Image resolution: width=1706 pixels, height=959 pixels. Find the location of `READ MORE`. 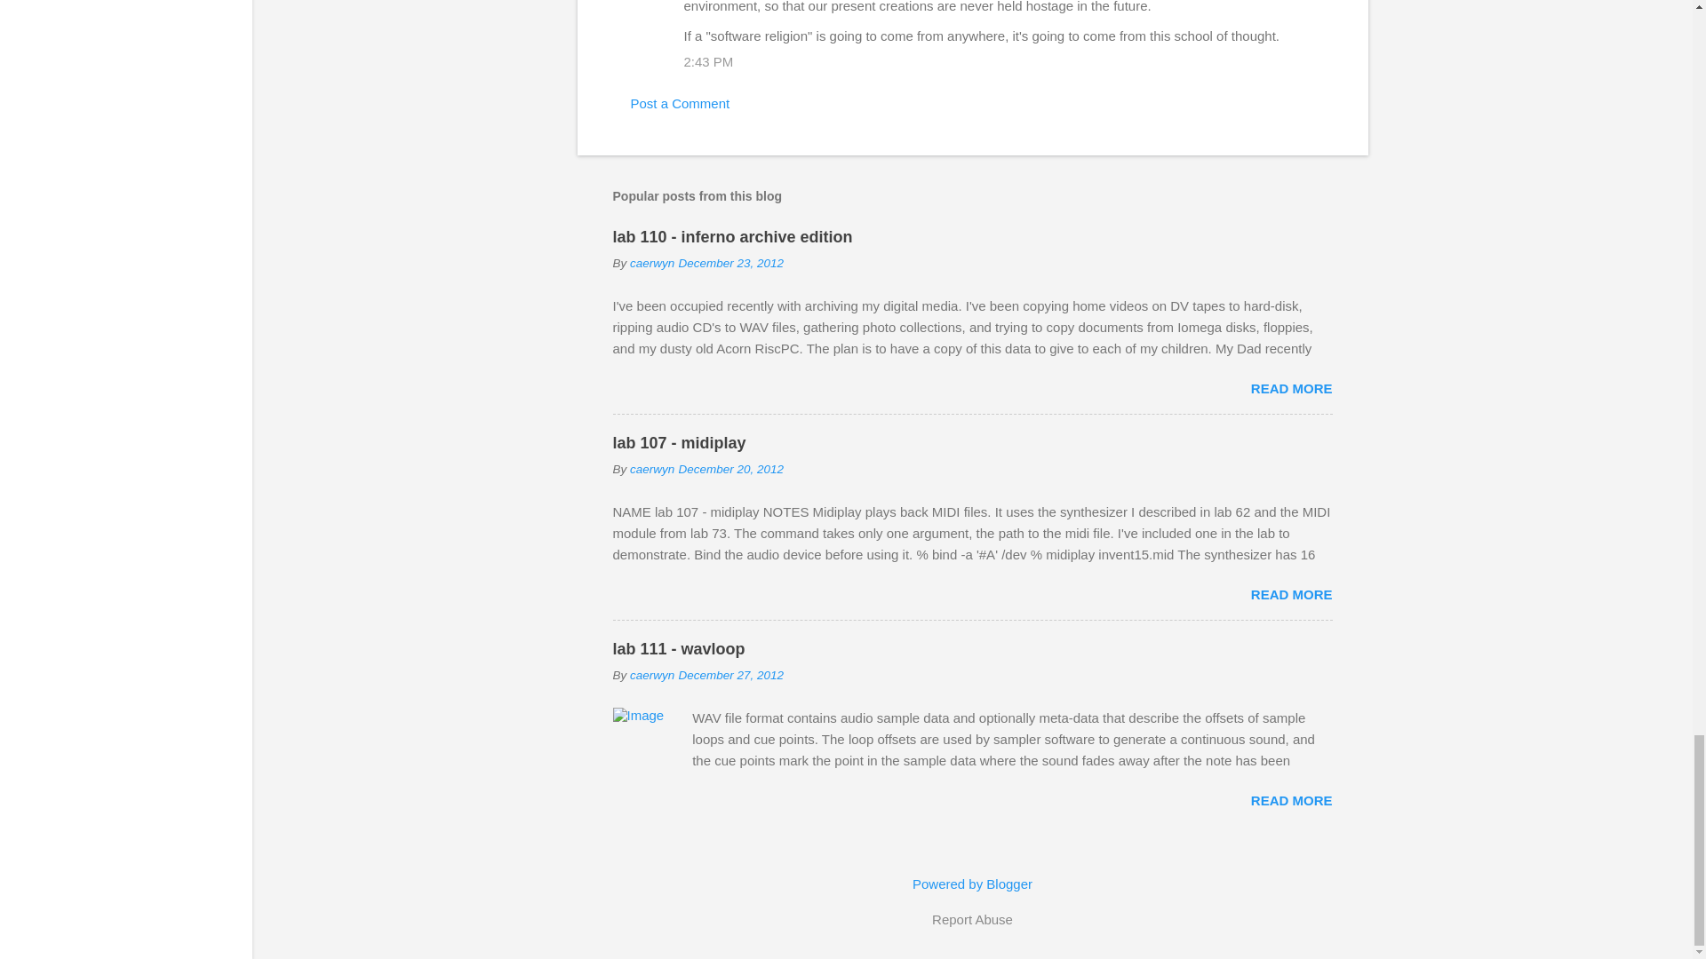

READ MORE is located at coordinates (1291, 594).